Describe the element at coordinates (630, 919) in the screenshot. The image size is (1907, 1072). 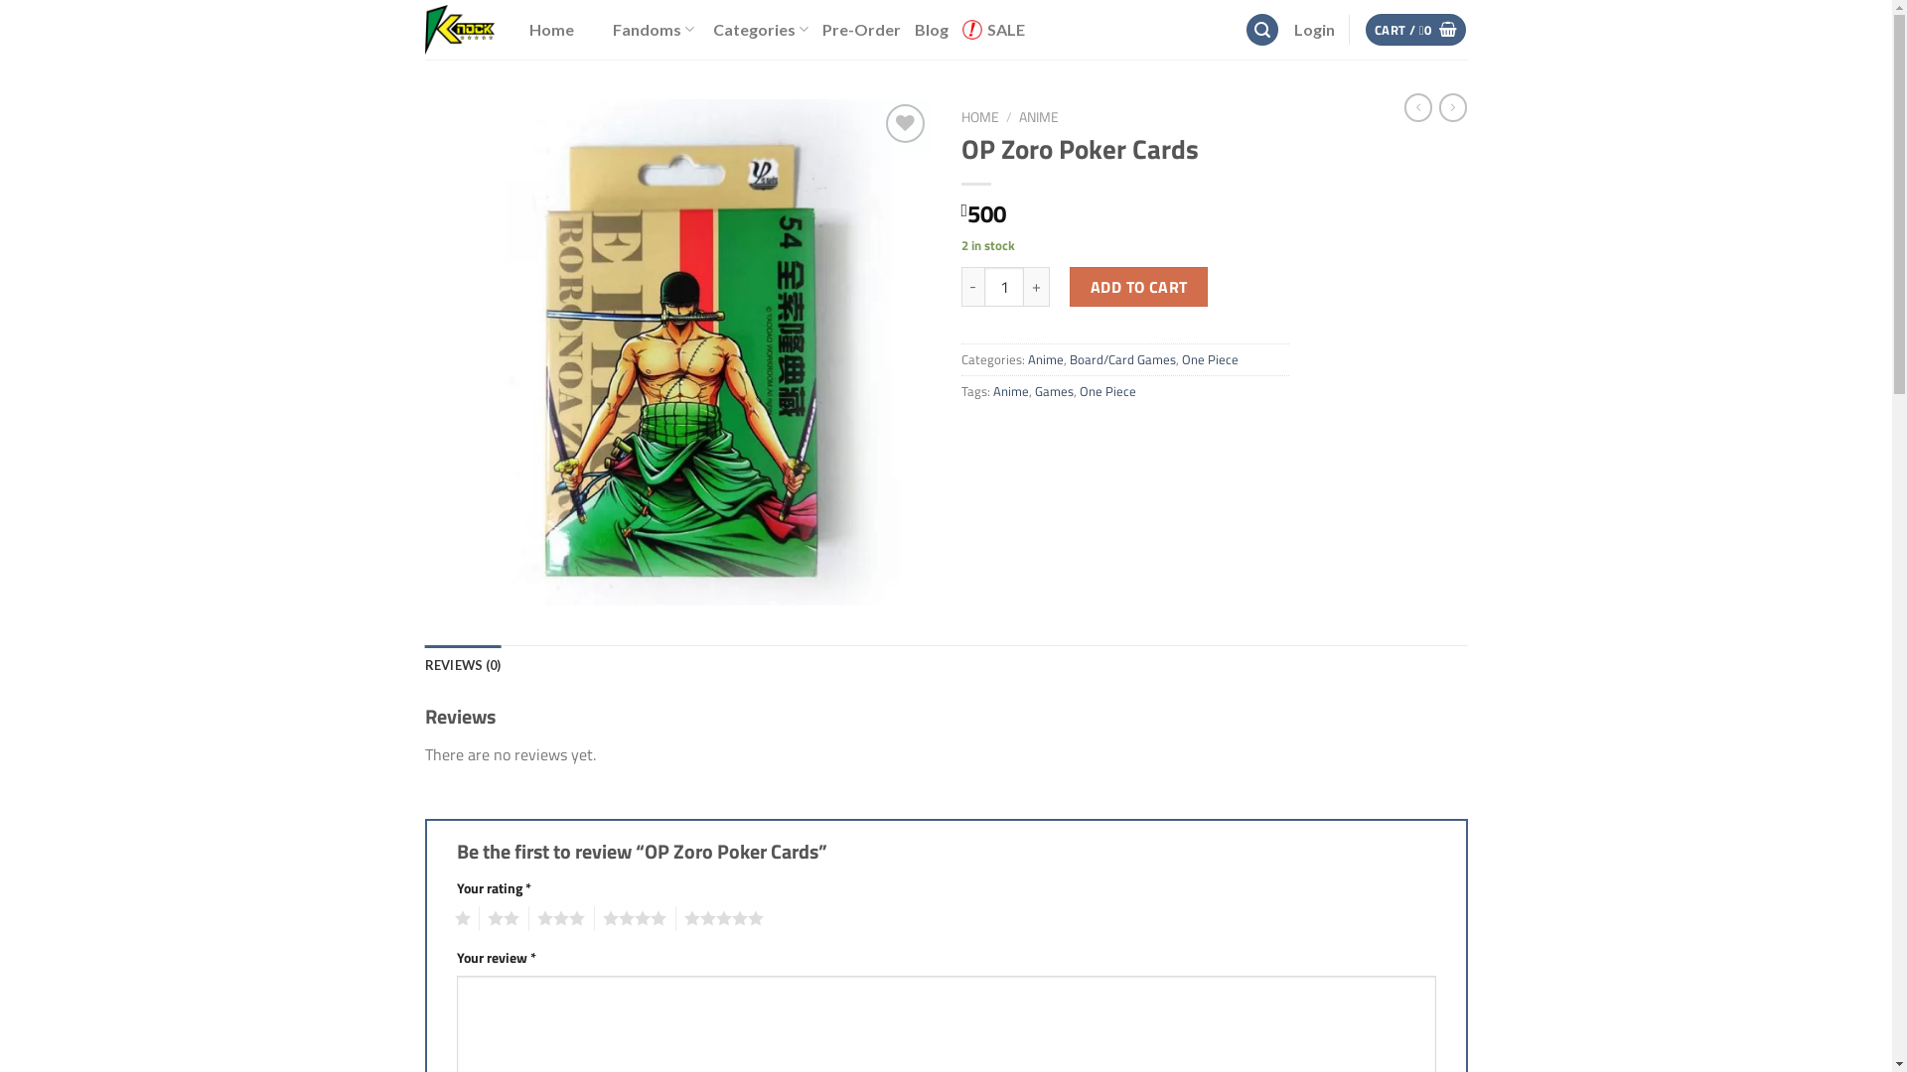
I see `4` at that location.